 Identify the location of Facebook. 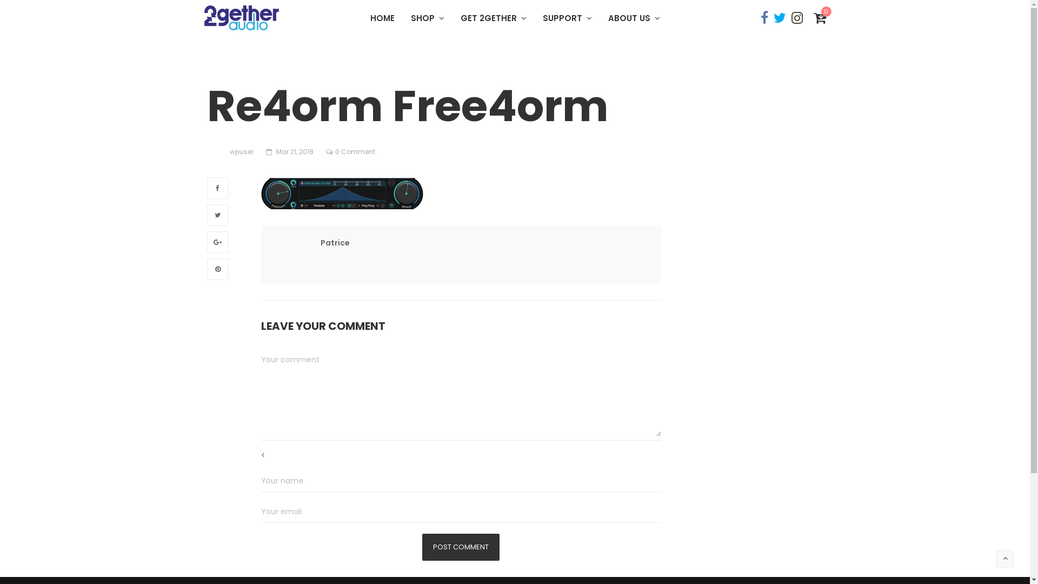
(764, 18).